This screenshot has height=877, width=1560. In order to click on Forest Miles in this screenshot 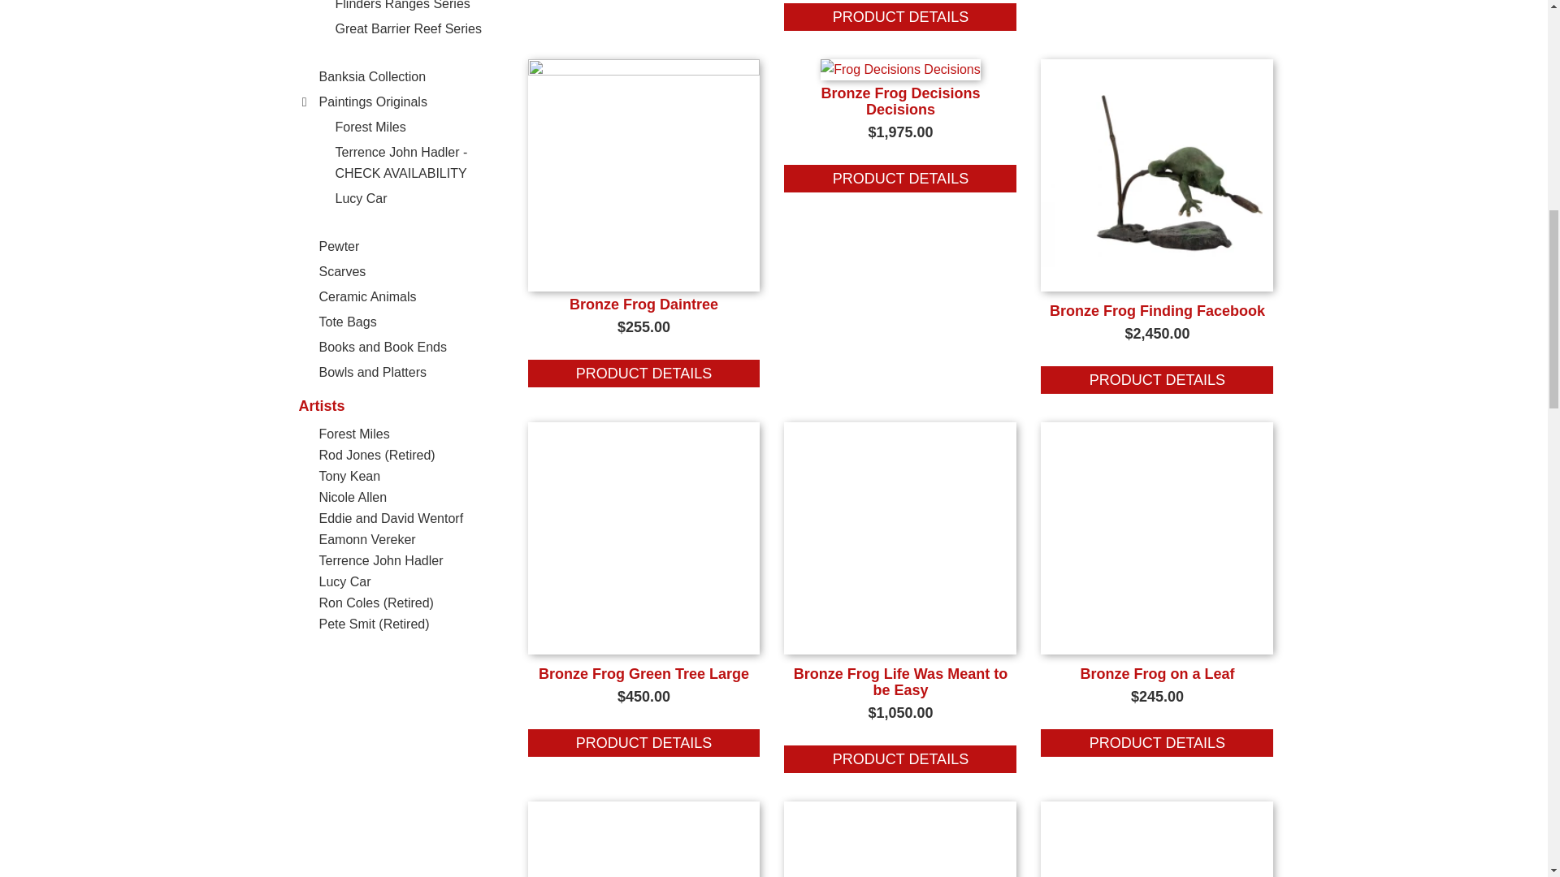, I will do `click(370, 127)`.